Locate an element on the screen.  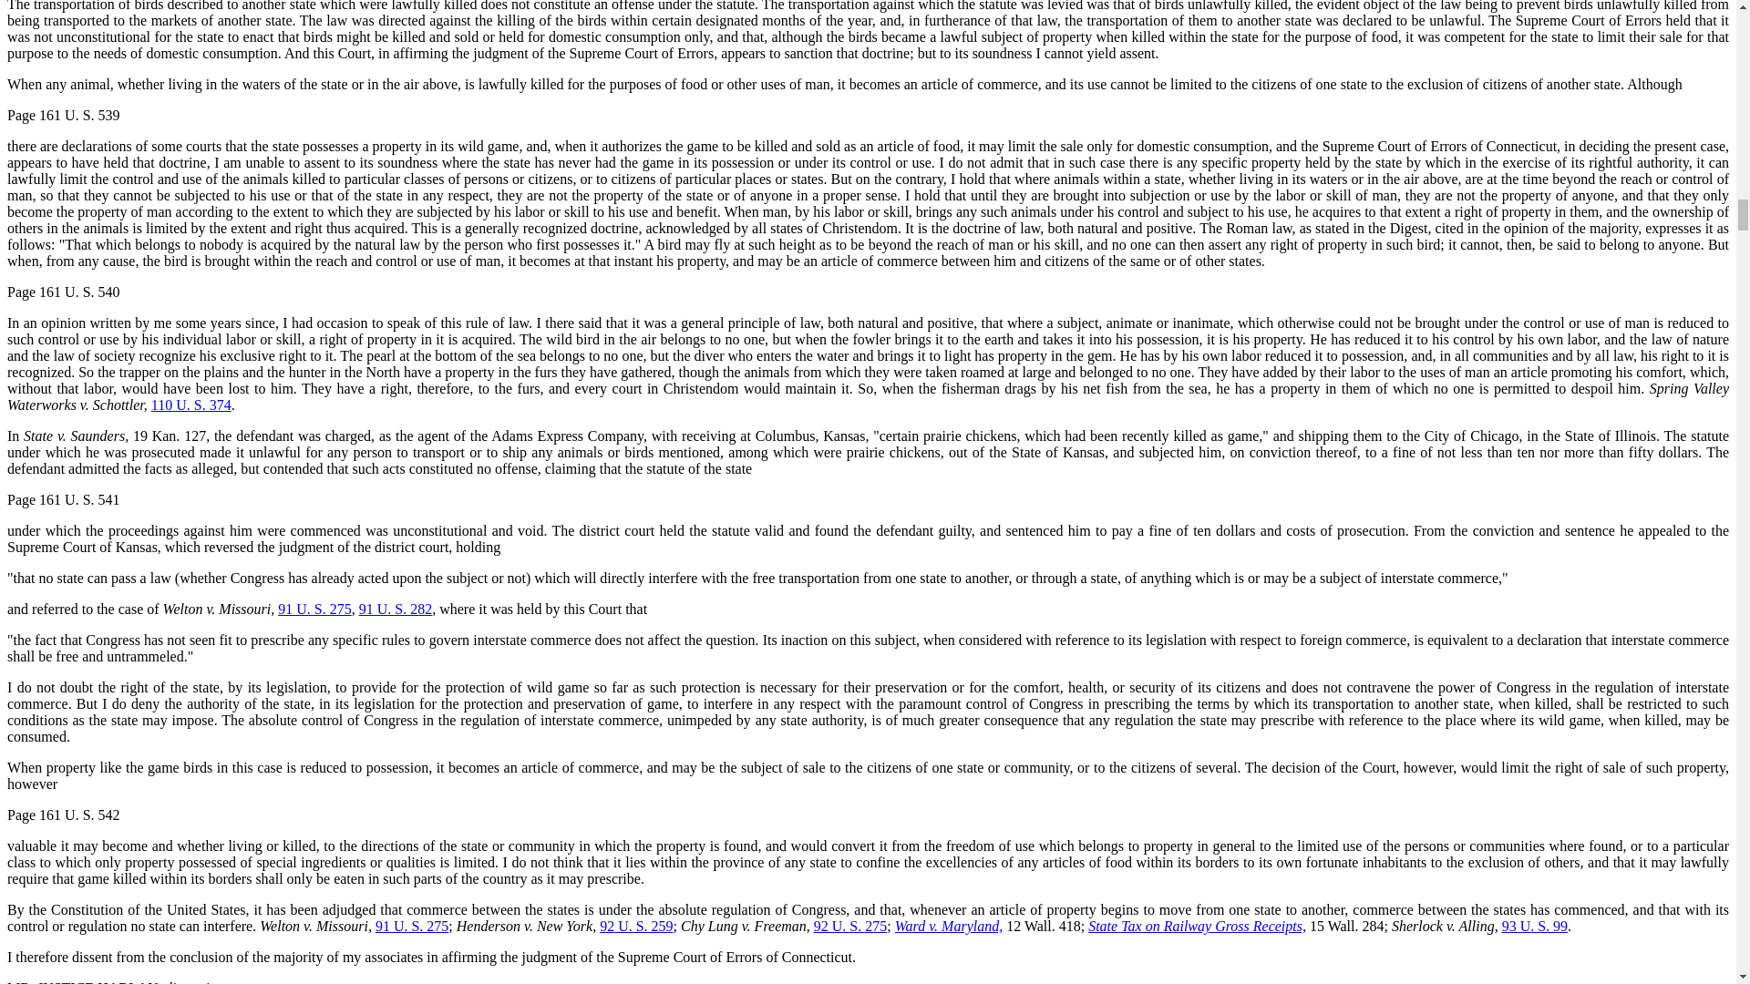
Page 161 U. S. 539 is located at coordinates (64, 115).